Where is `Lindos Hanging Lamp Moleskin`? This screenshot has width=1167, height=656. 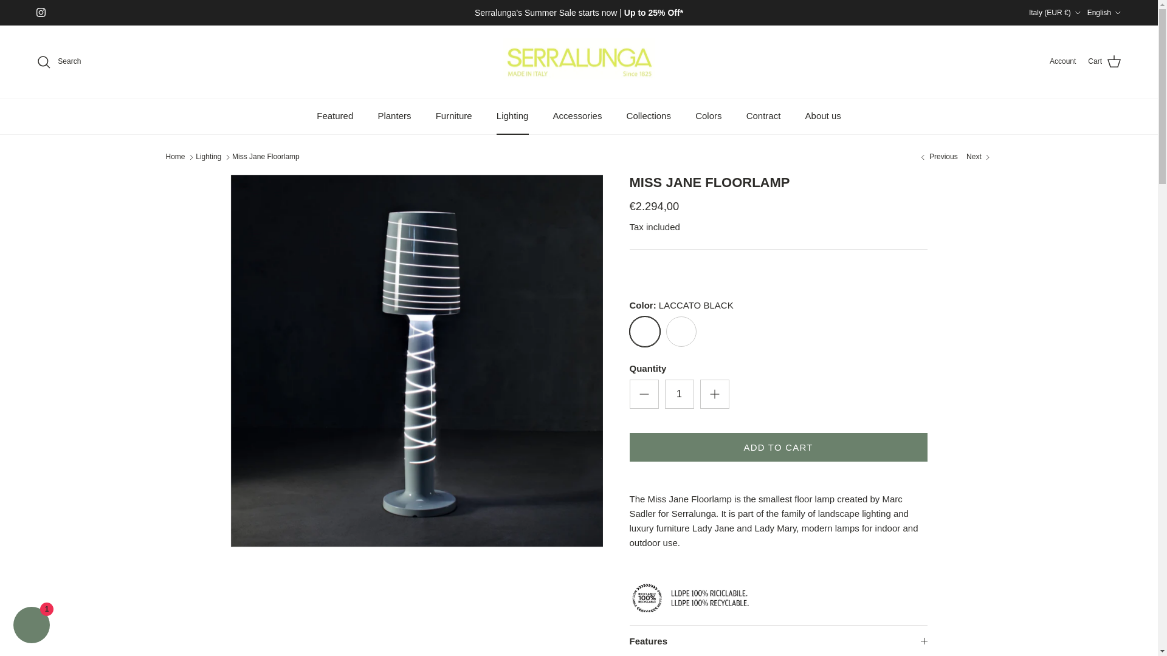 Lindos Hanging Lamp Moleskin is located at coordinates (937, 157).